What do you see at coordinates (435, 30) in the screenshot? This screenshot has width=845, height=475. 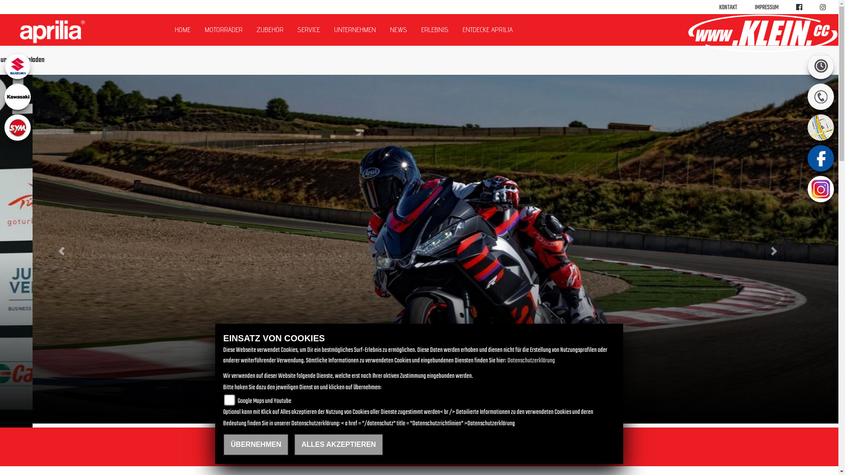 I see `ERLEBNIS` at bounding box center [435, 30].